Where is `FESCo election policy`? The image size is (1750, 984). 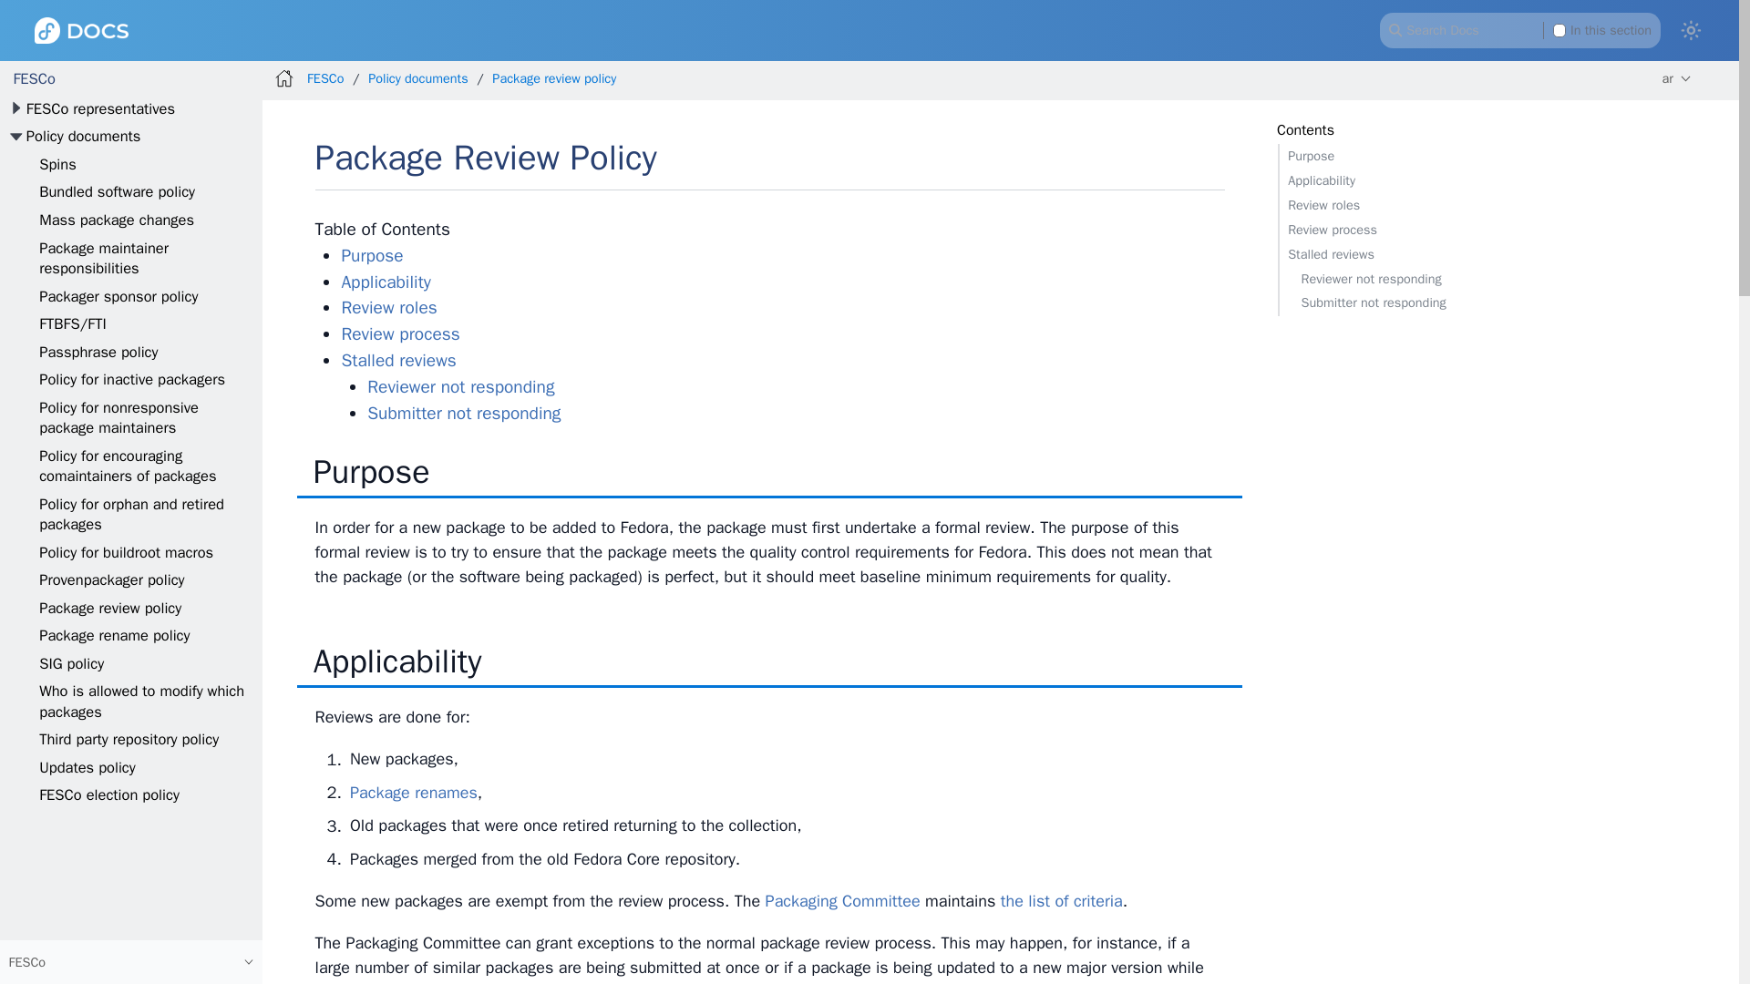
FESCo election policy is located at coordinates (109, 794).